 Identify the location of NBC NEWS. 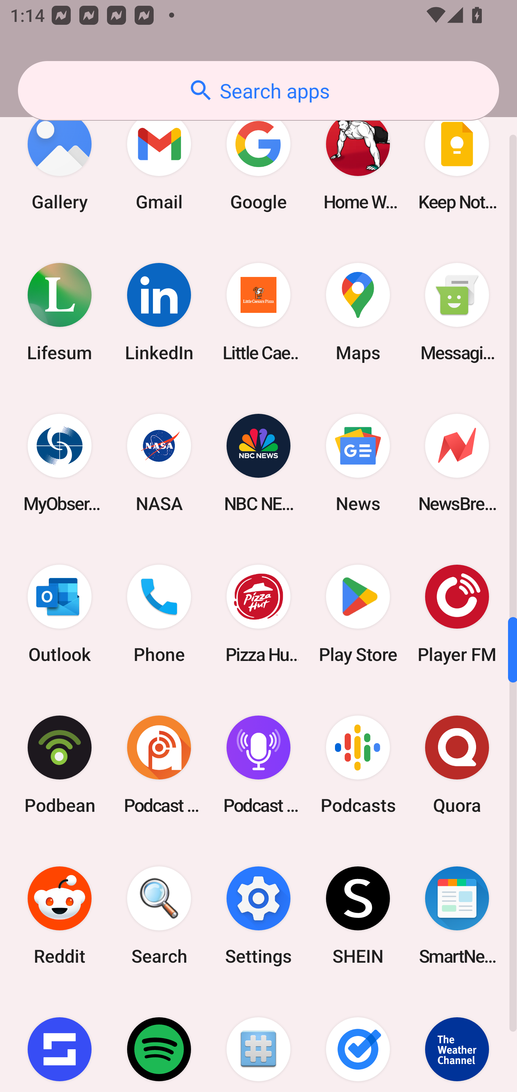
(258, 463).